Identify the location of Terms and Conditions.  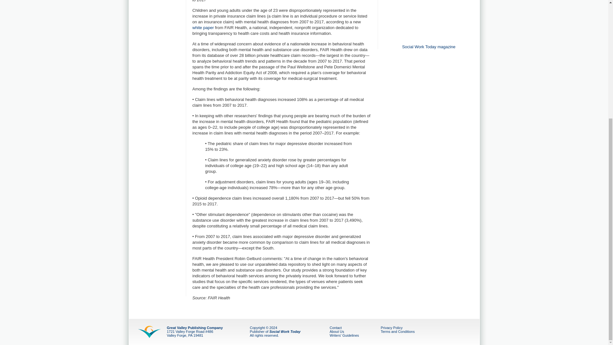
(397, 332).